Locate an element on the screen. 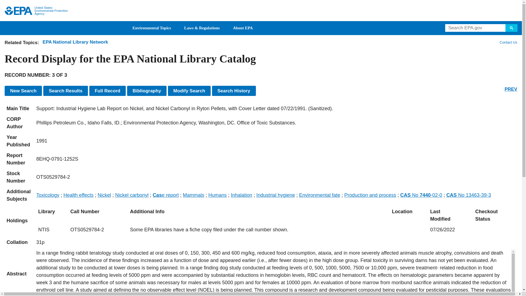 This screenshot has width=526, height=296. Modify Search is located at coordinates (189, 91).